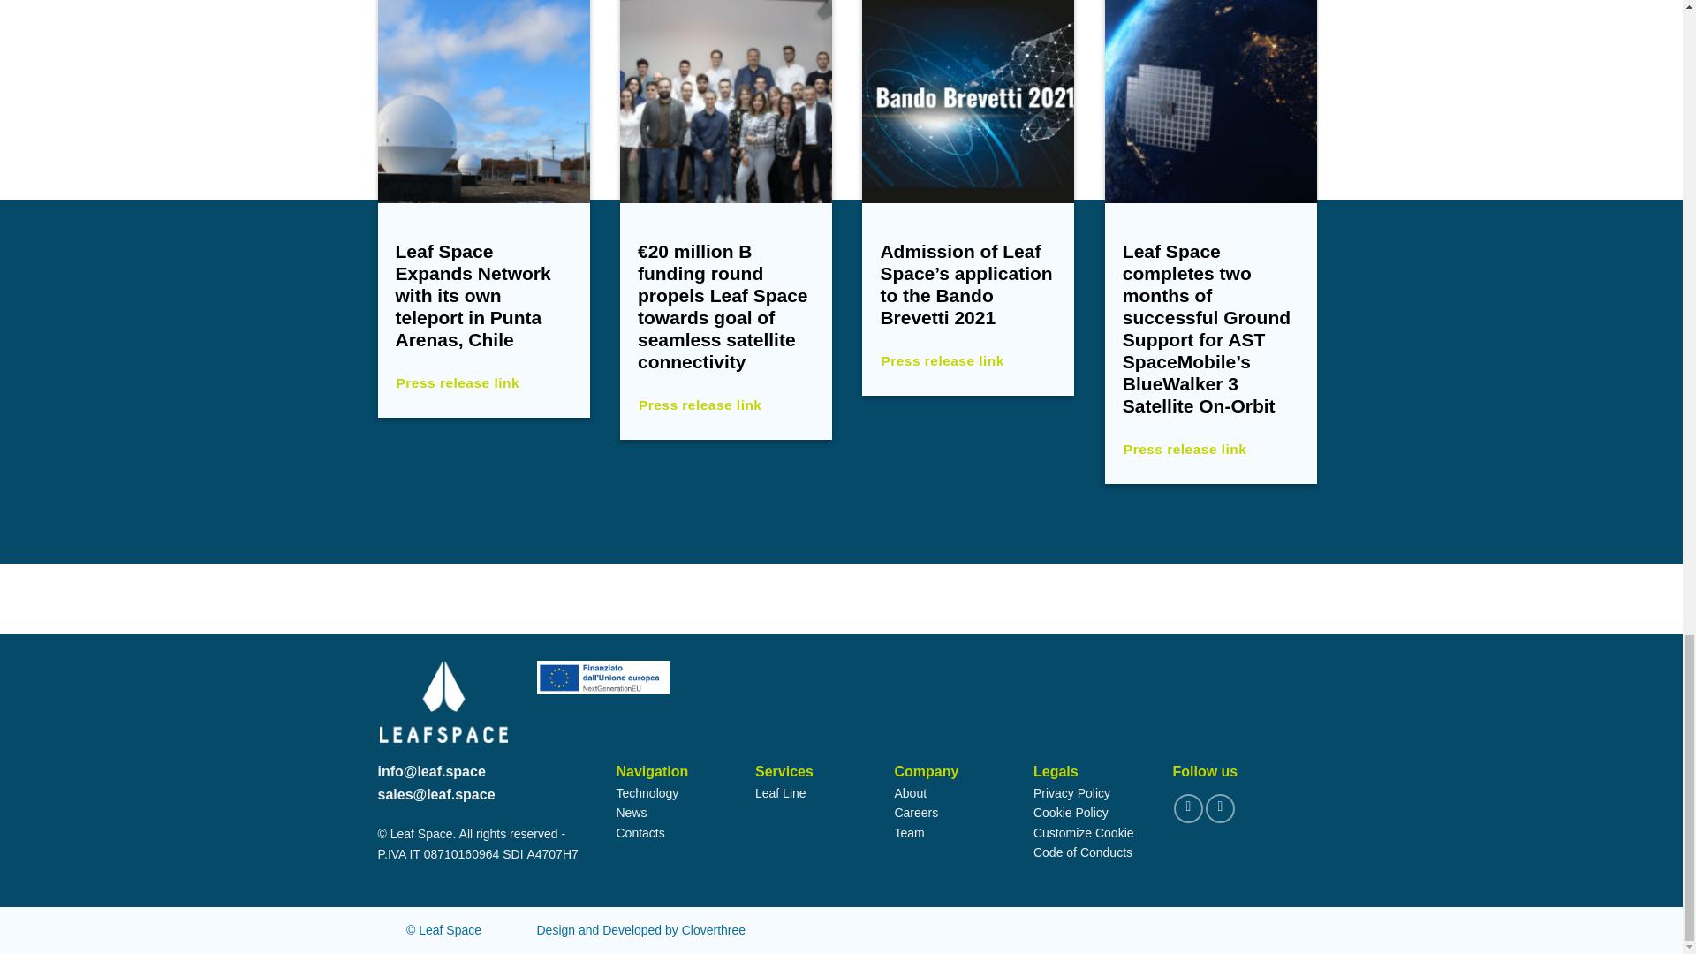 The width and height of the screenshot is (1696, 954). Describe the element at coordinates (1220, 808) in the screenshot. I see `Segui su LinkedIn` at that location.